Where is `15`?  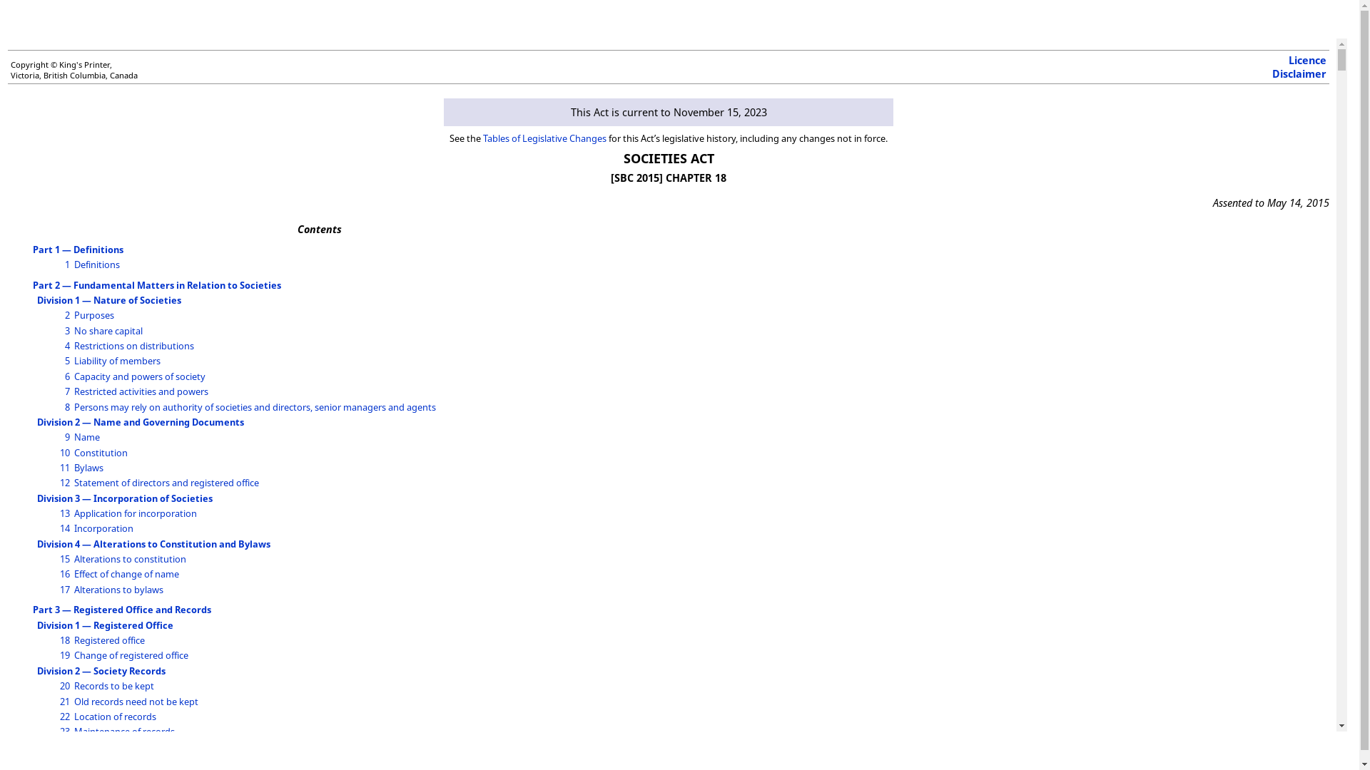 15 is located at coordinates (65, 559).